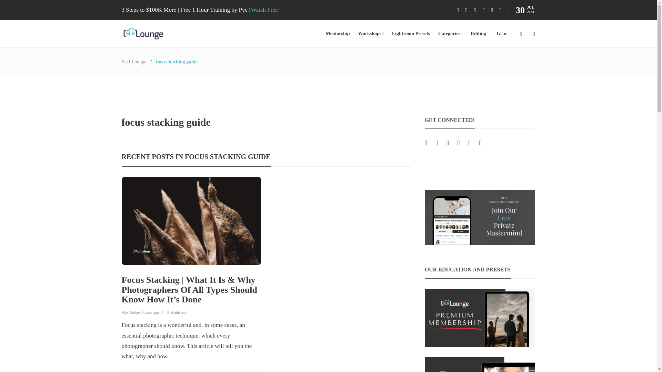 This screenshot has width=662, height=372. Describe the element at coordinates (134, 61) in the screenshot. I see `SLR Lounge` at that location.